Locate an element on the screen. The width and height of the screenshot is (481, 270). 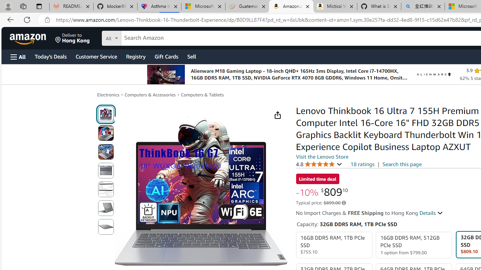
Skip to main content is located at coordinates (32, 37).